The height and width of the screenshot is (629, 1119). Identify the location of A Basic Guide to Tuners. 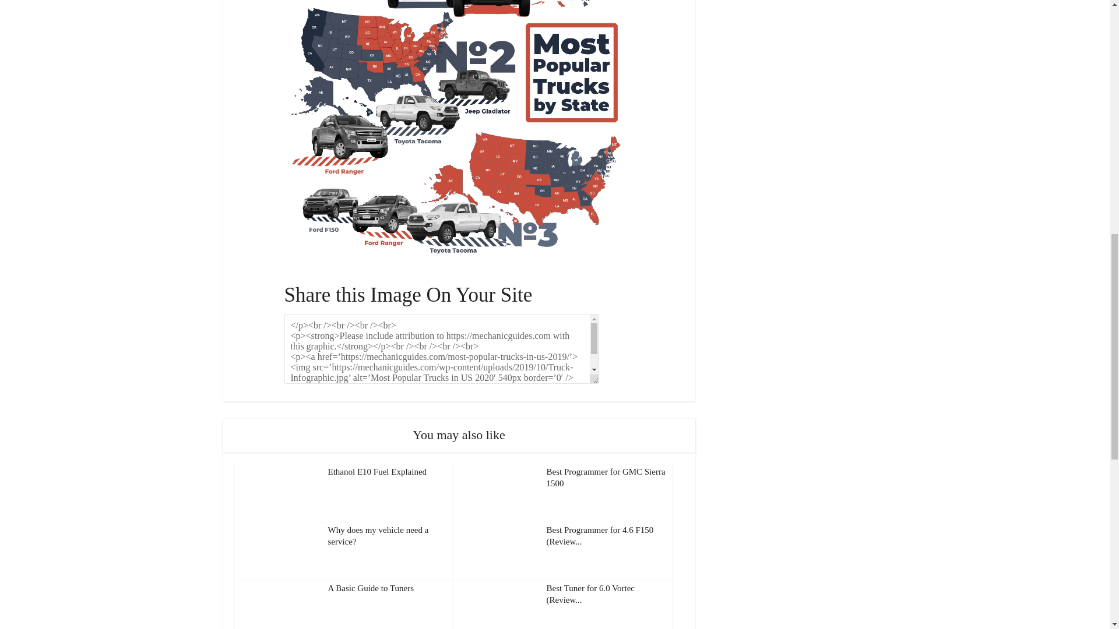
(371, 588).